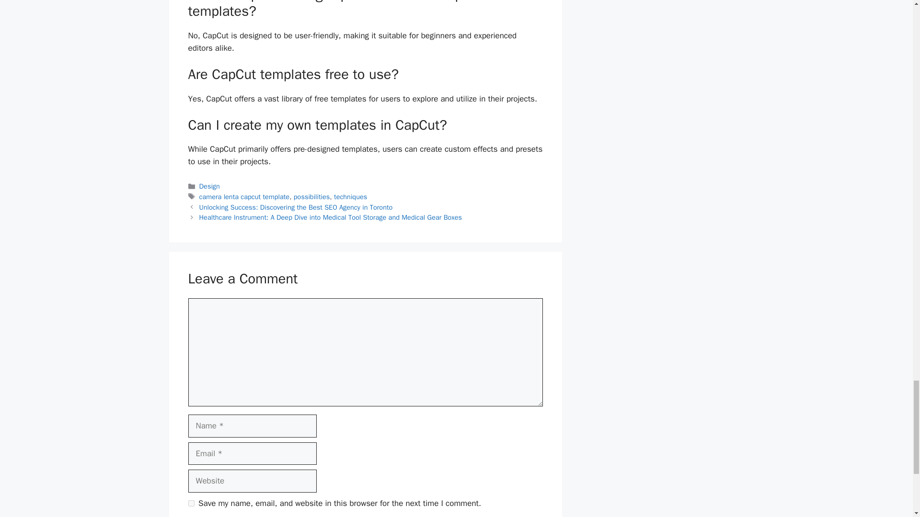  I want to click on camera lenta capcut template, so click(244, 196).